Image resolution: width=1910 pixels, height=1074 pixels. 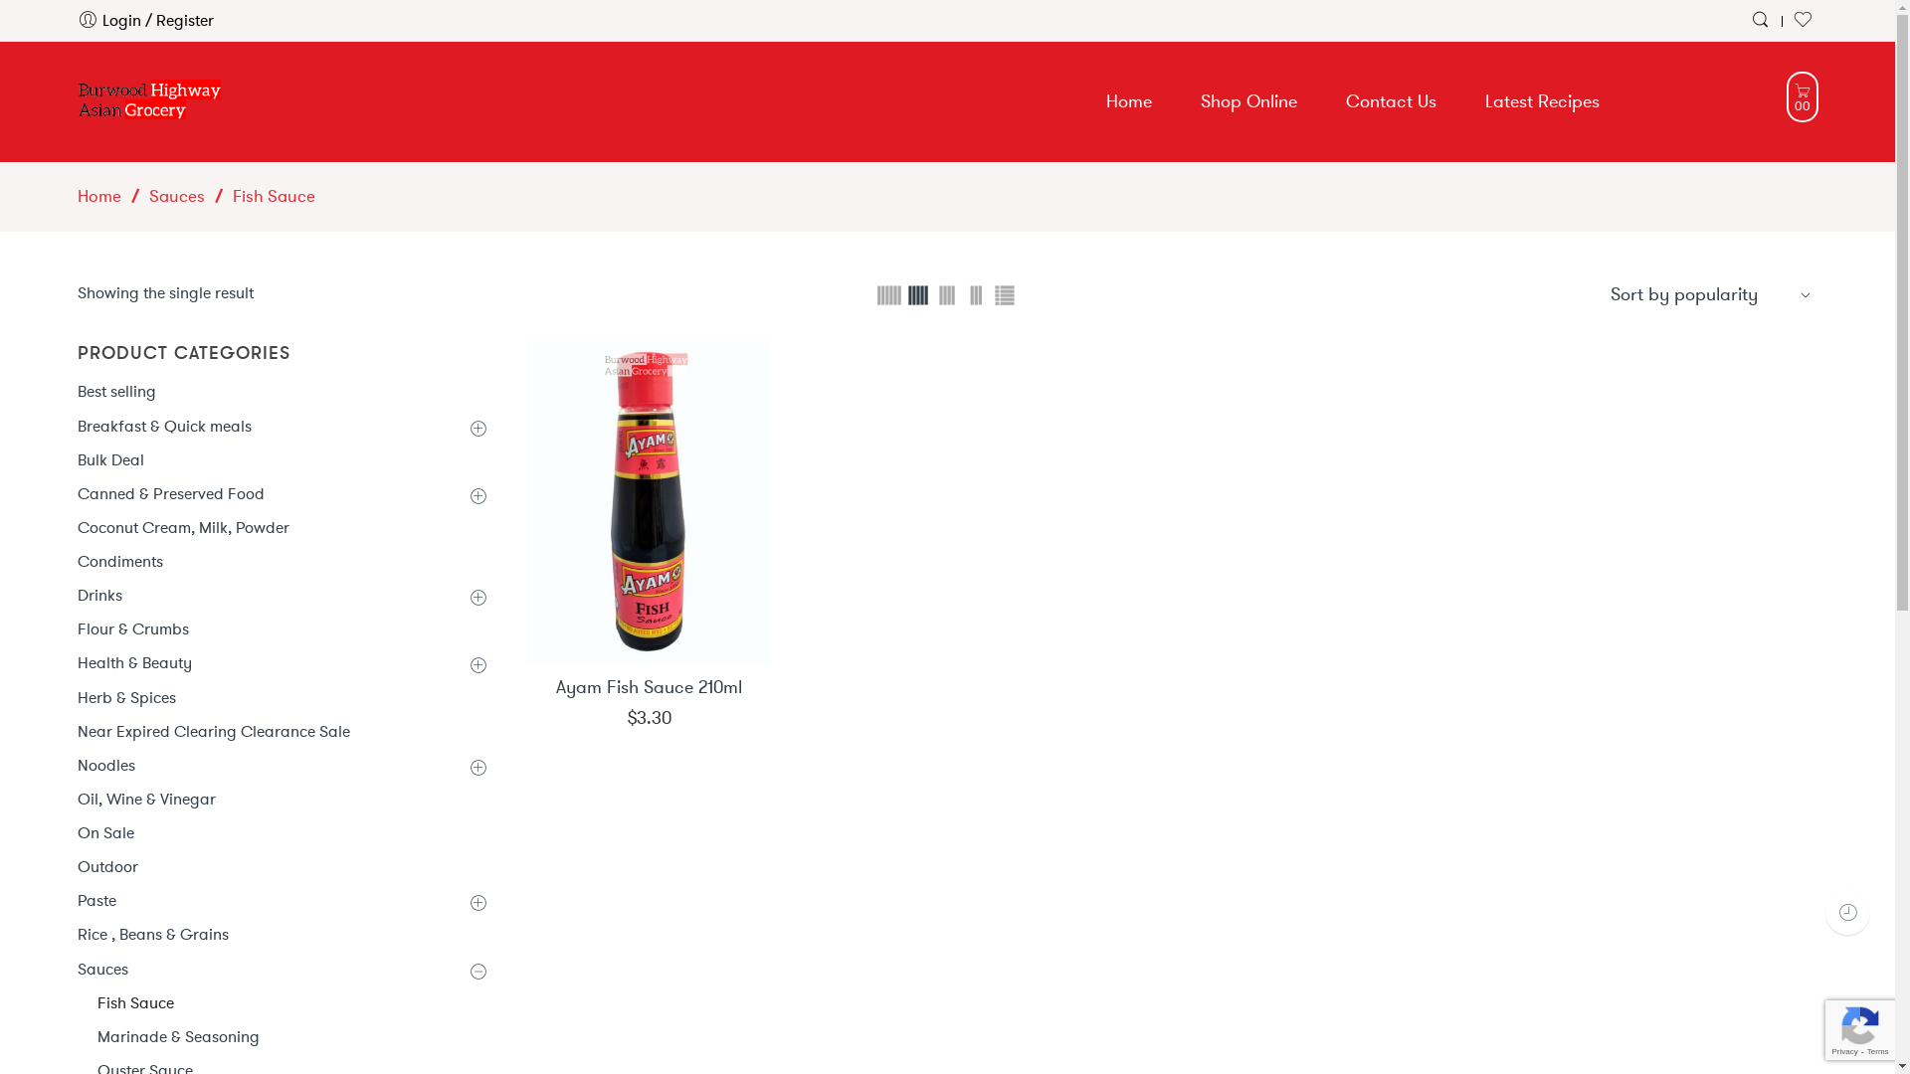 What do you see at coordinates (1564, 101) in the screenshot?
I see `Latest Recipes` at bounding box center [1564, 101].